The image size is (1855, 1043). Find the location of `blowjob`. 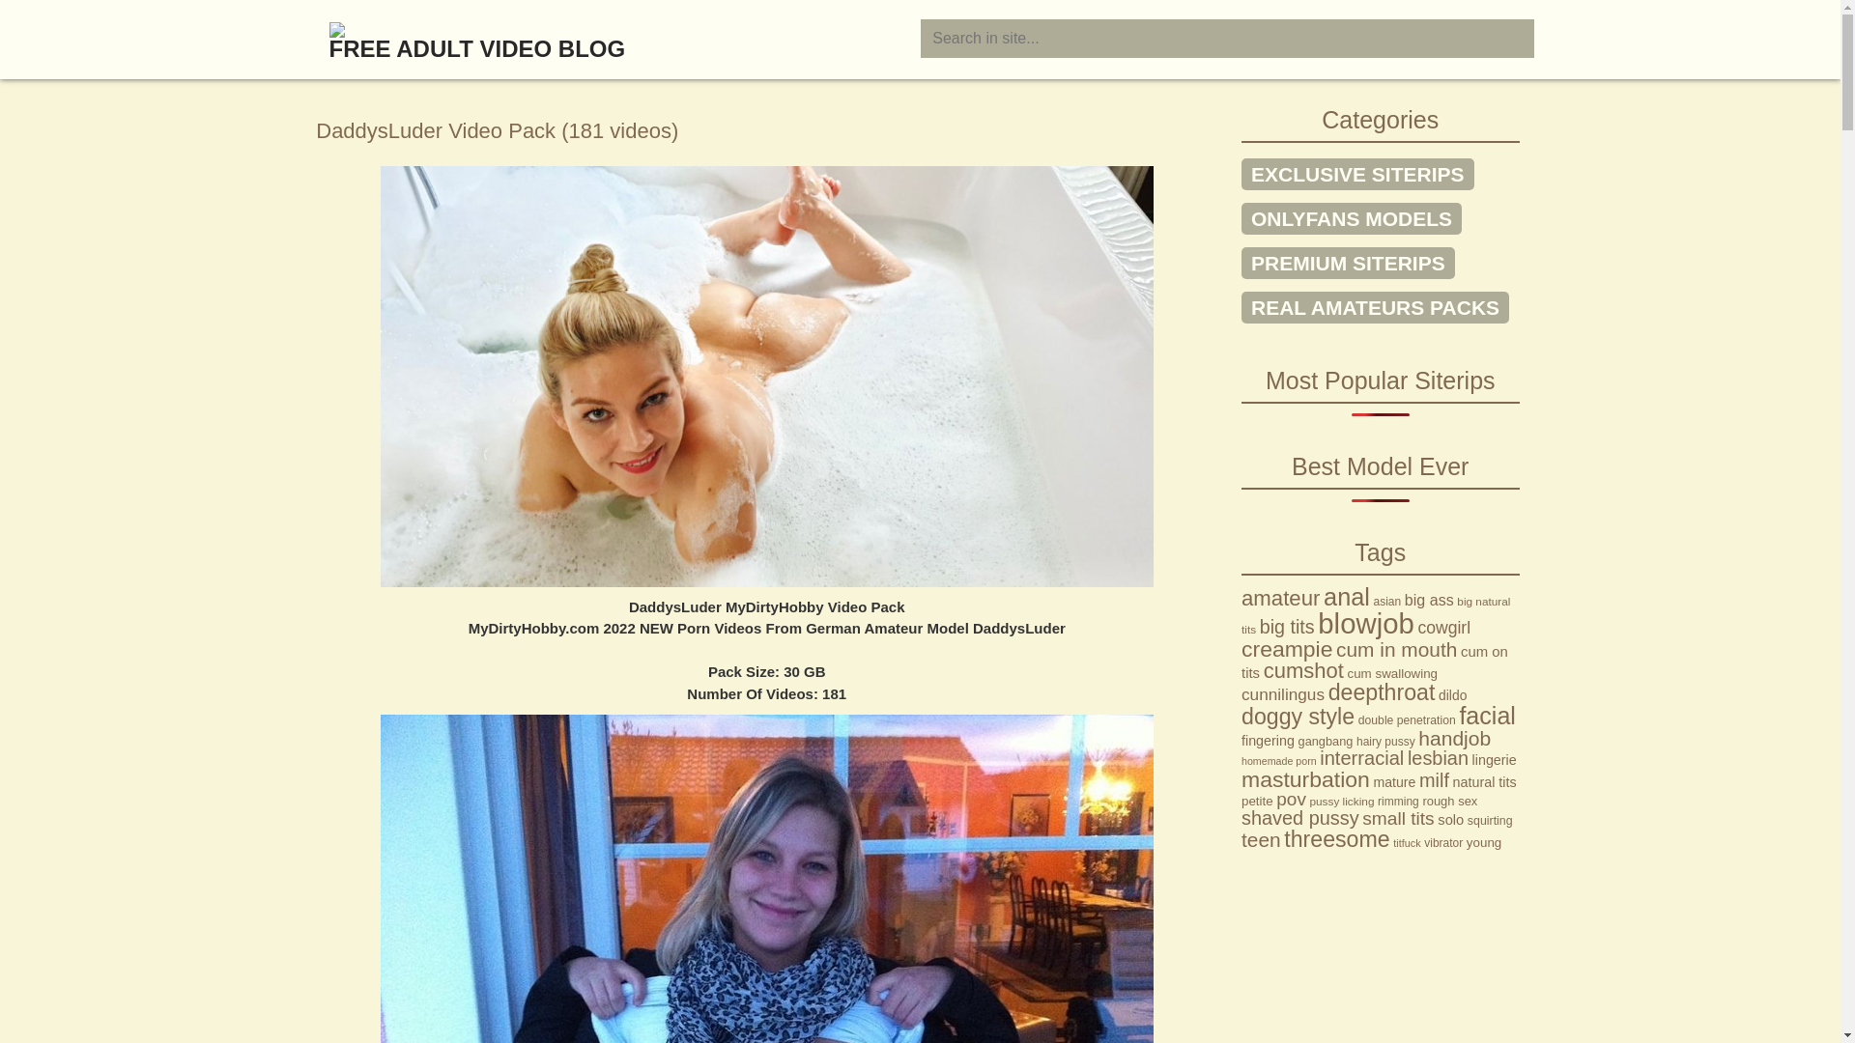

blowjob is located at coordinates (1366, 624).